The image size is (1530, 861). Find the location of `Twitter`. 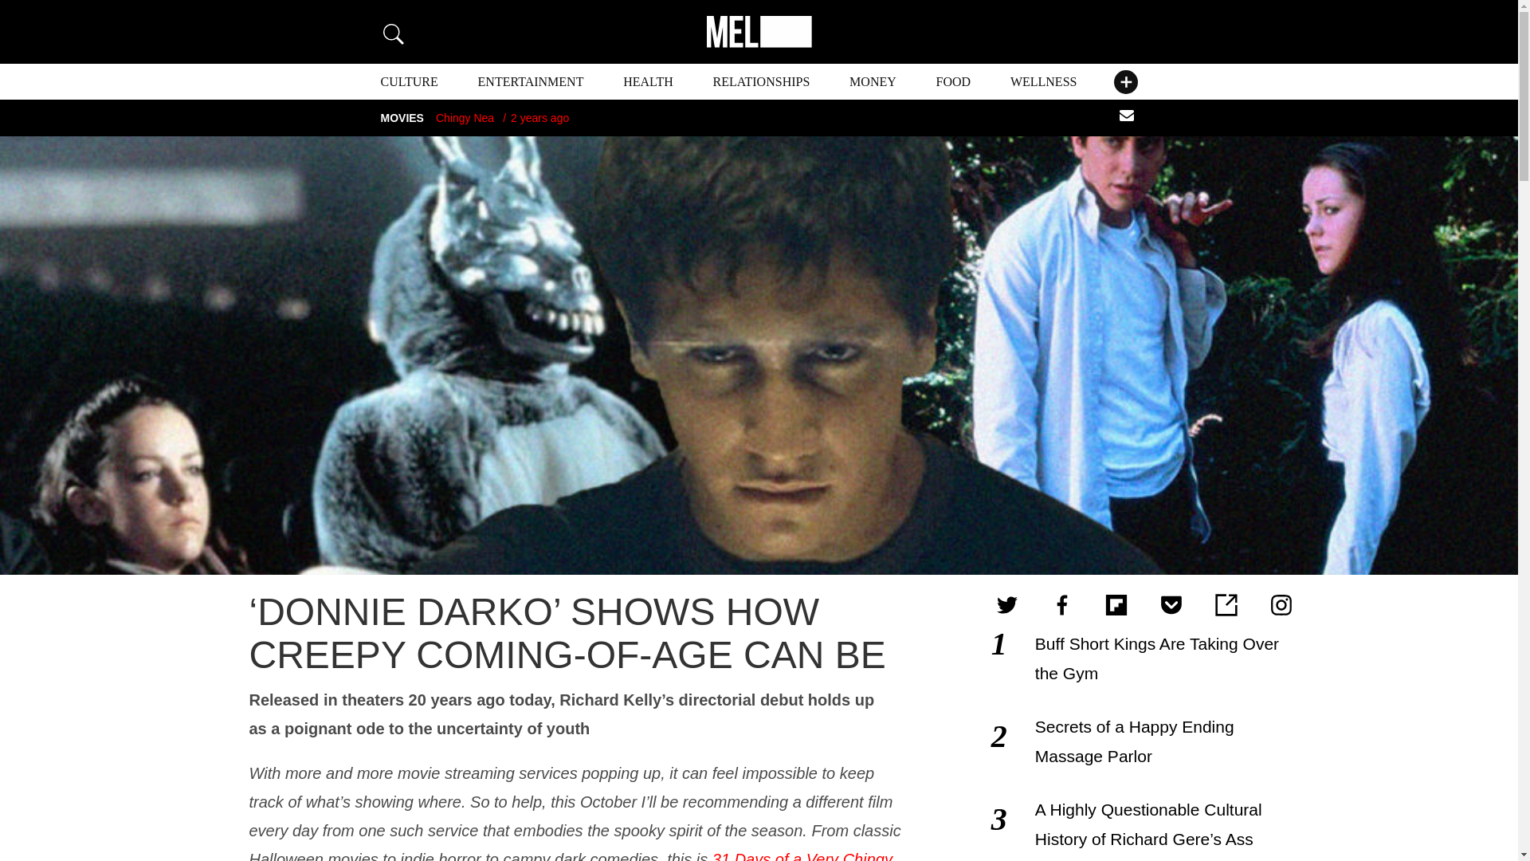

Twitter is located at coordinates (1007, 605).